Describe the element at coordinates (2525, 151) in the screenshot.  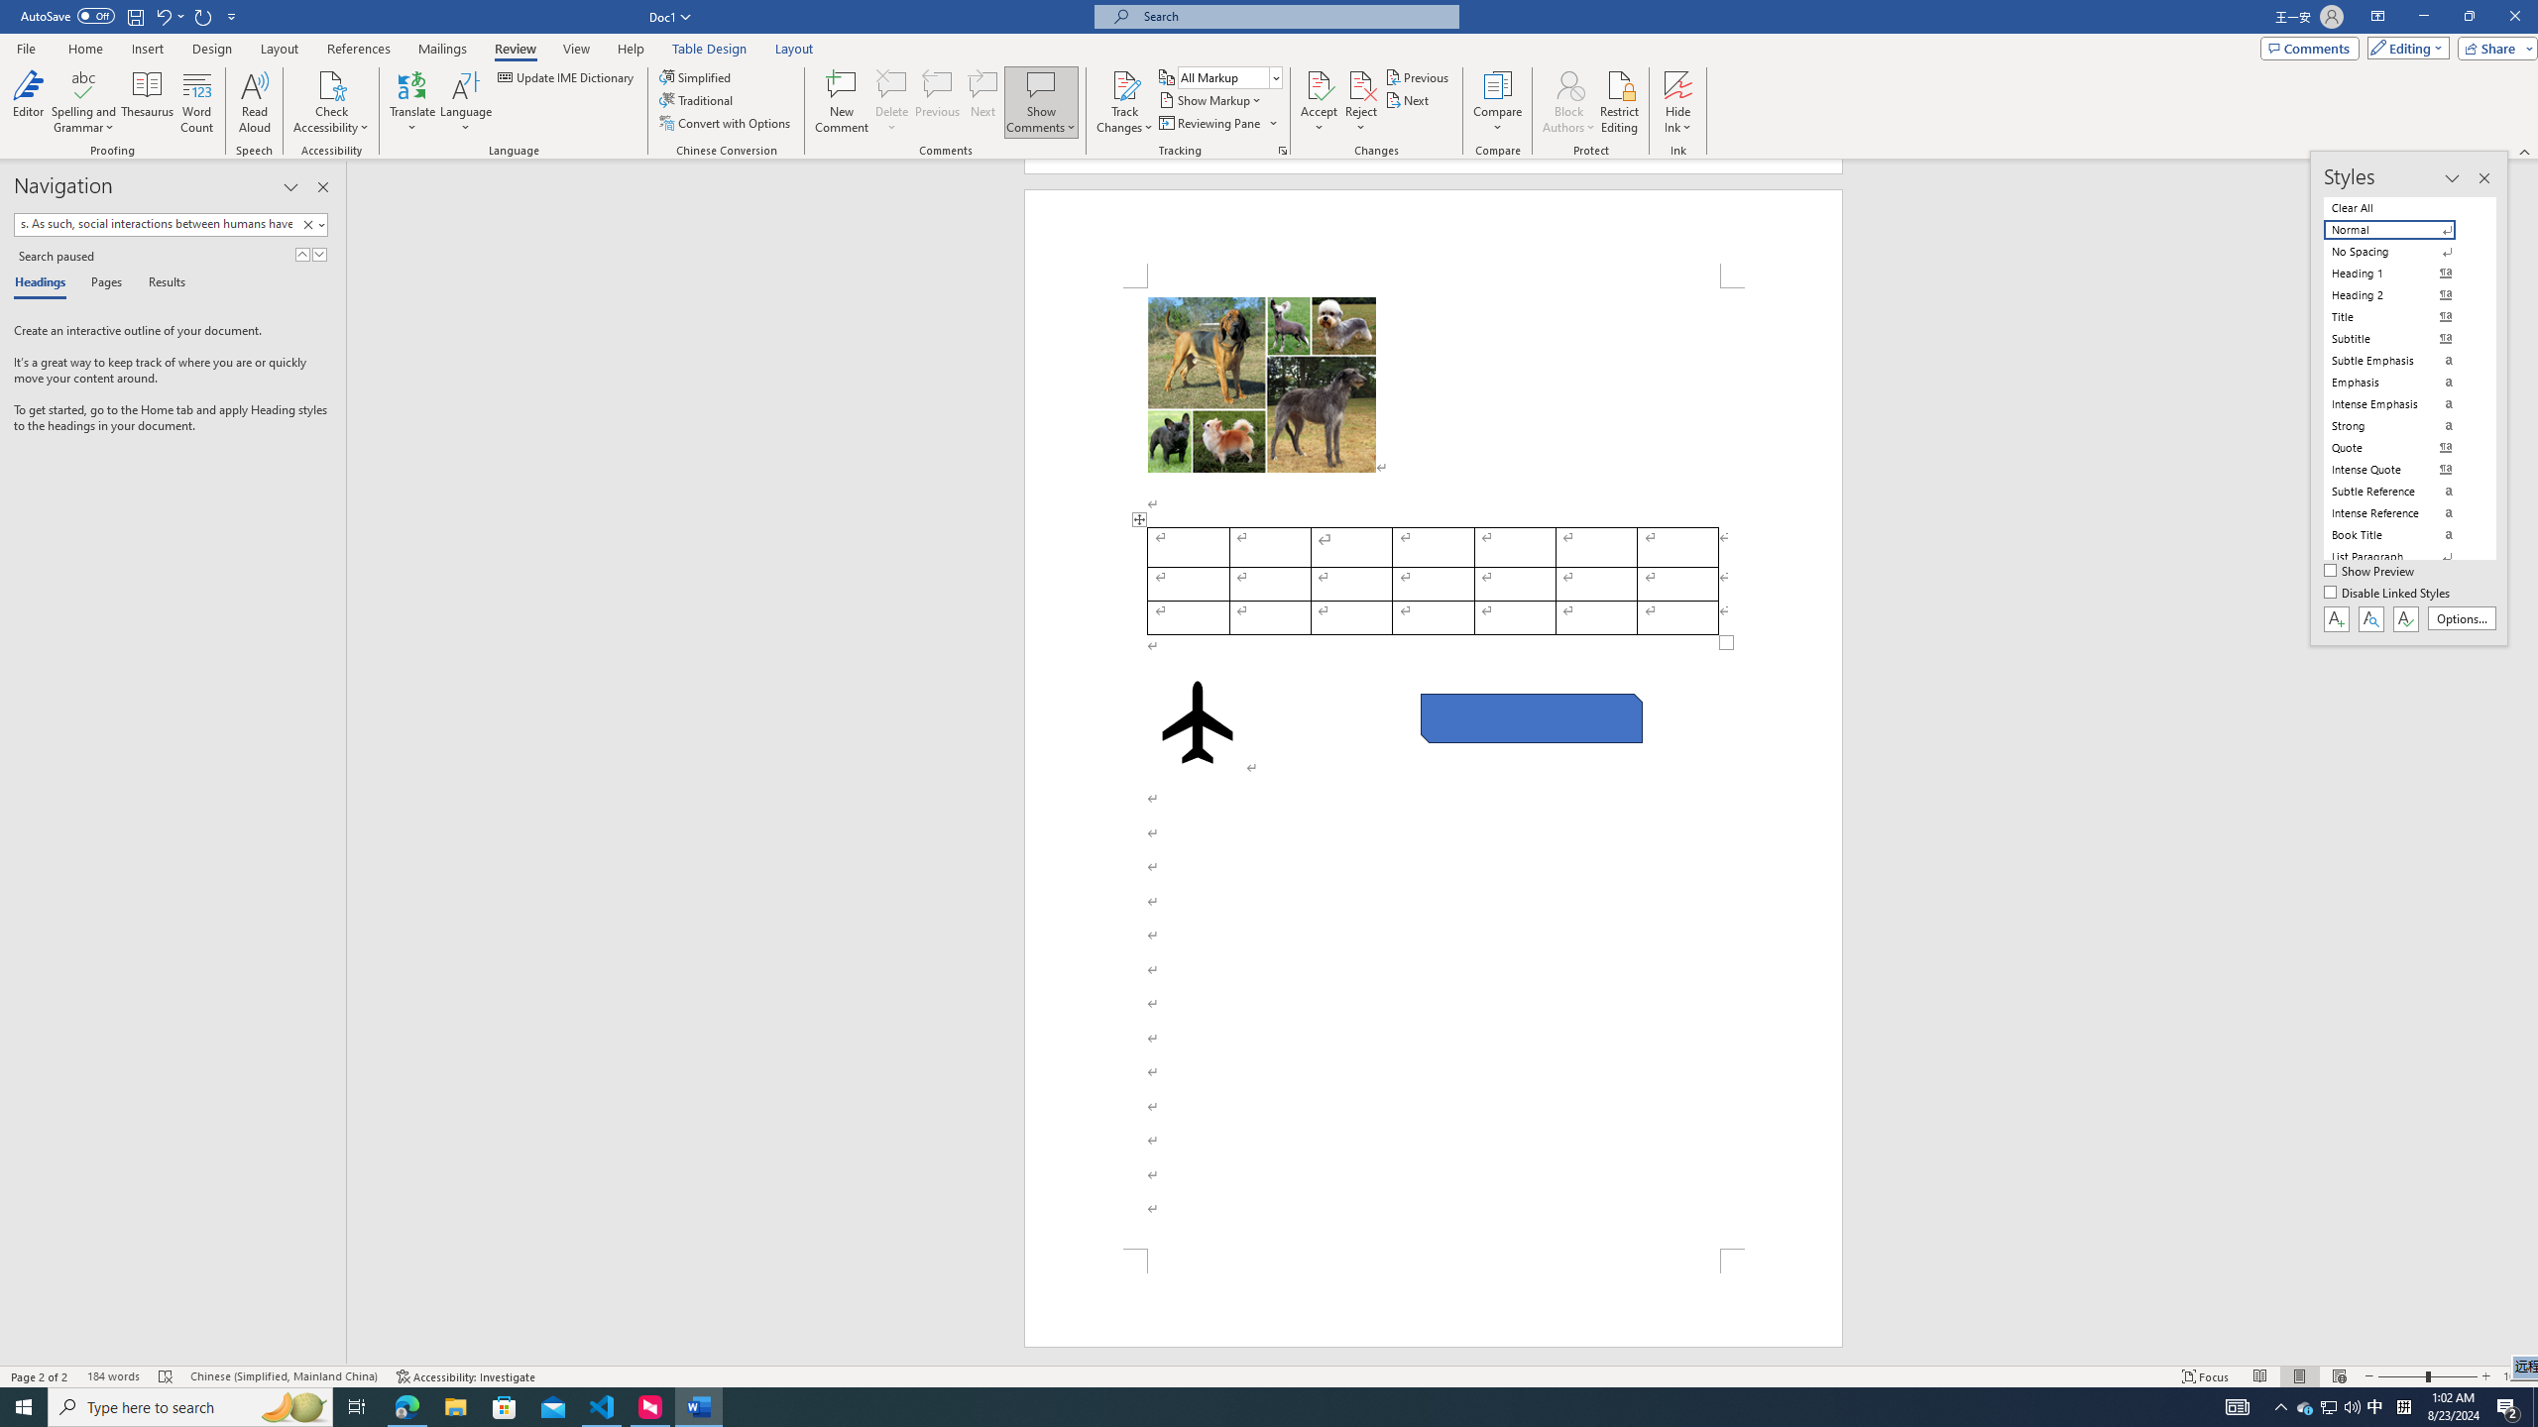
I see `Collapse the Ribbon` at that location.